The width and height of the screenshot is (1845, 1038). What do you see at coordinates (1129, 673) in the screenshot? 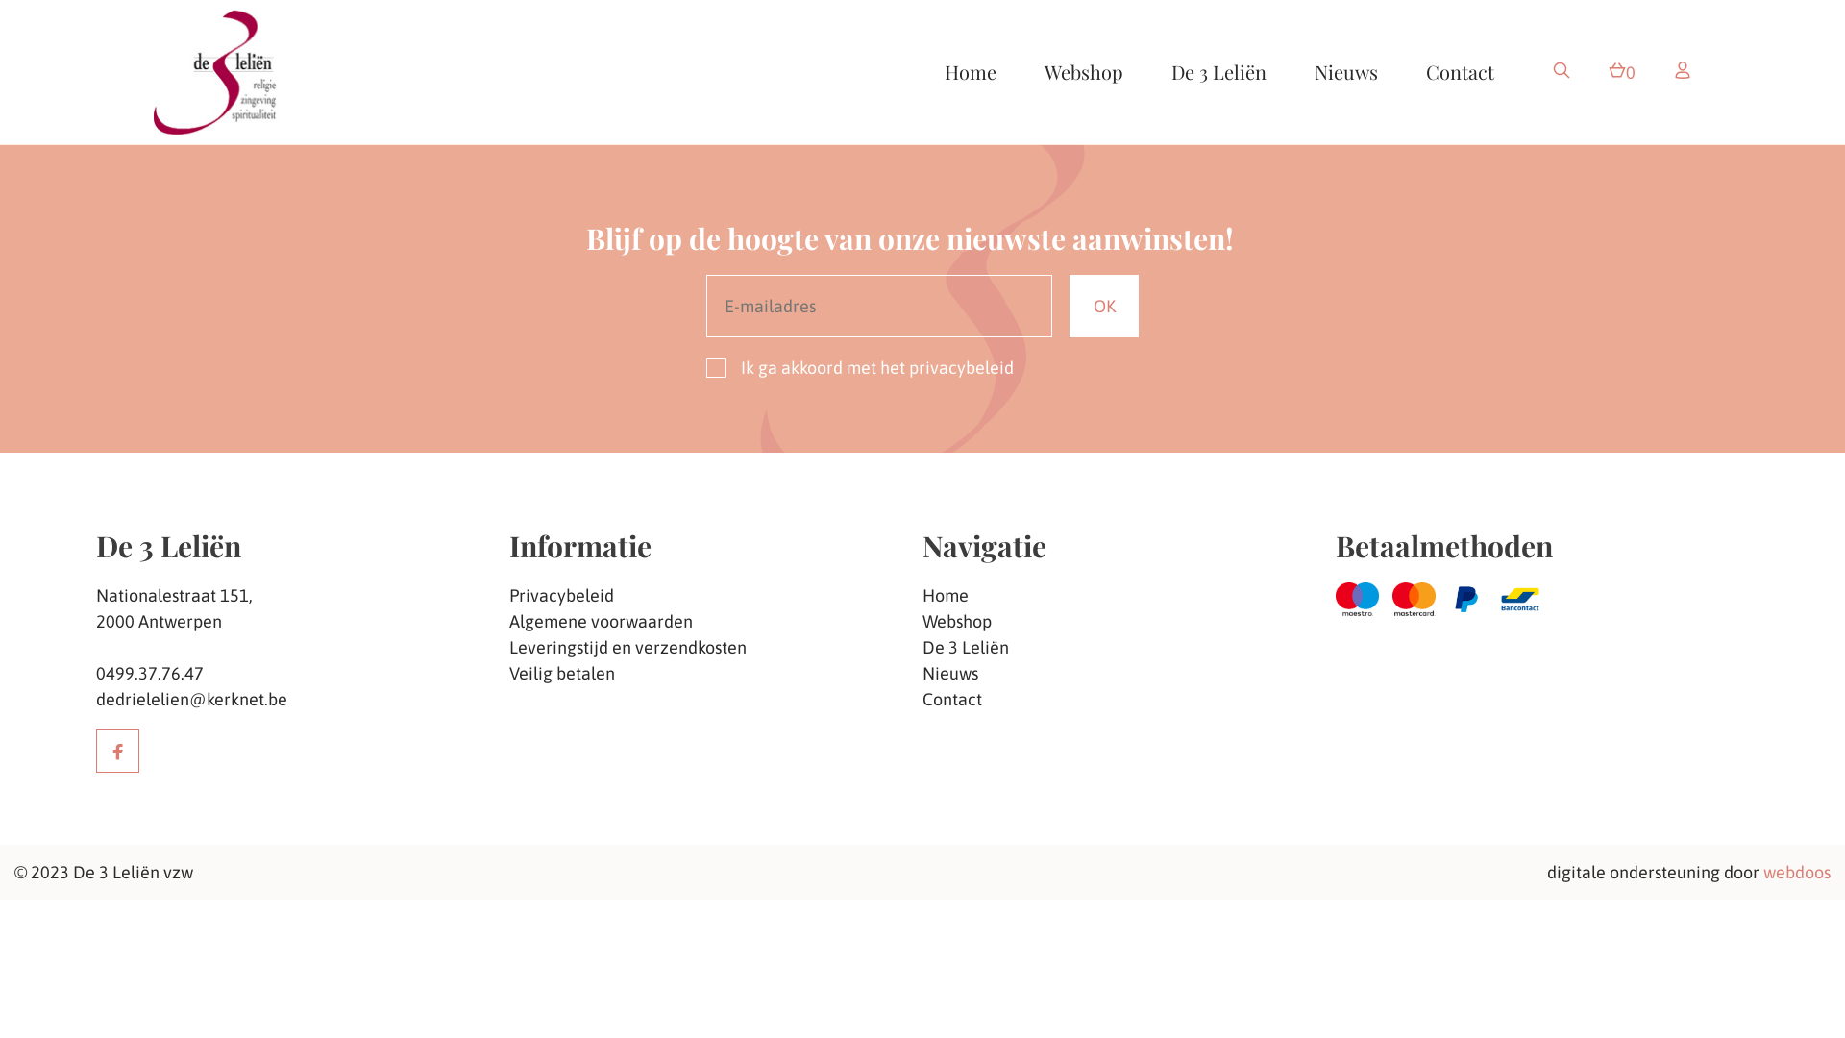
I see `Nieuws` at bounding box center [1129, 673].